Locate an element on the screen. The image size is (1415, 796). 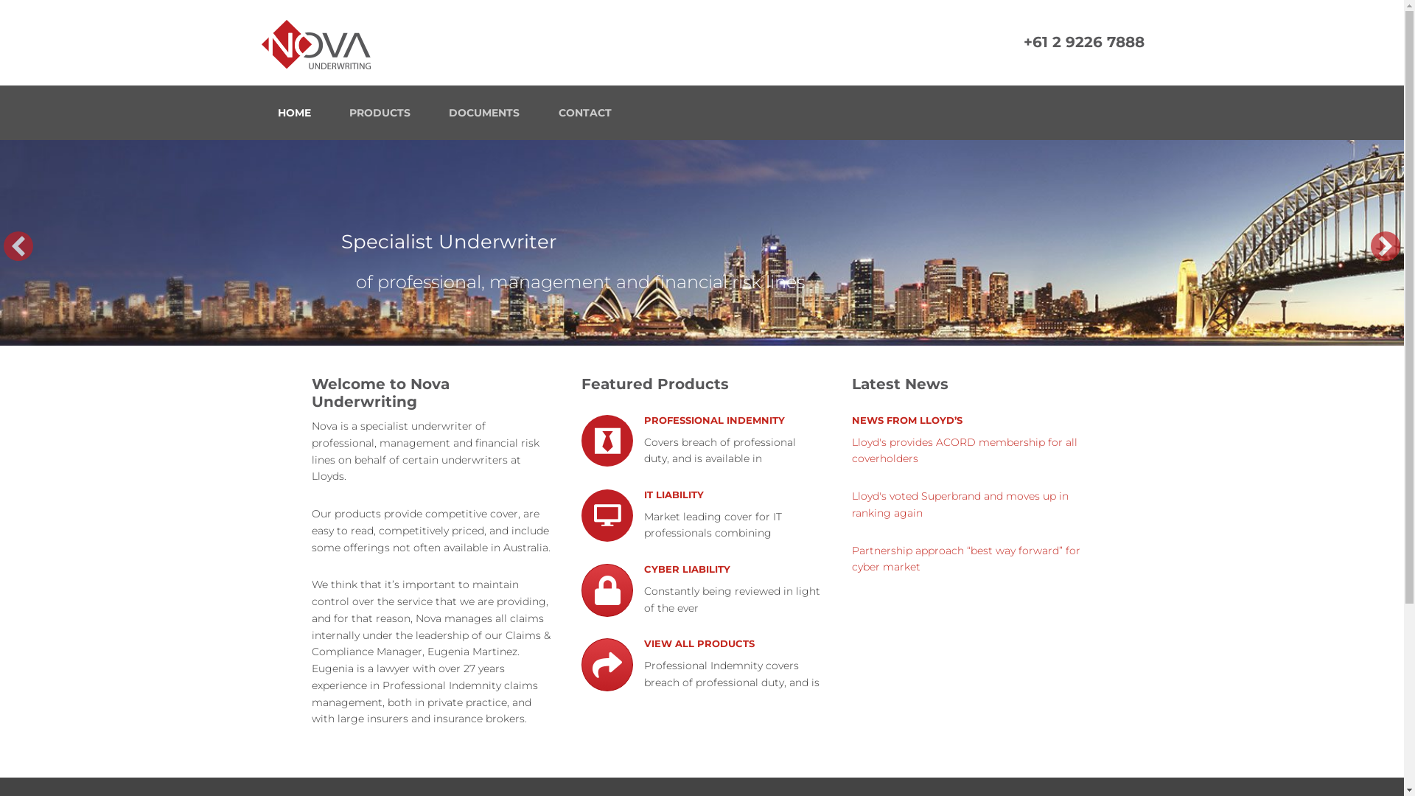
VIEW ALL PRODUCTS is located at coordinates (699, 646).